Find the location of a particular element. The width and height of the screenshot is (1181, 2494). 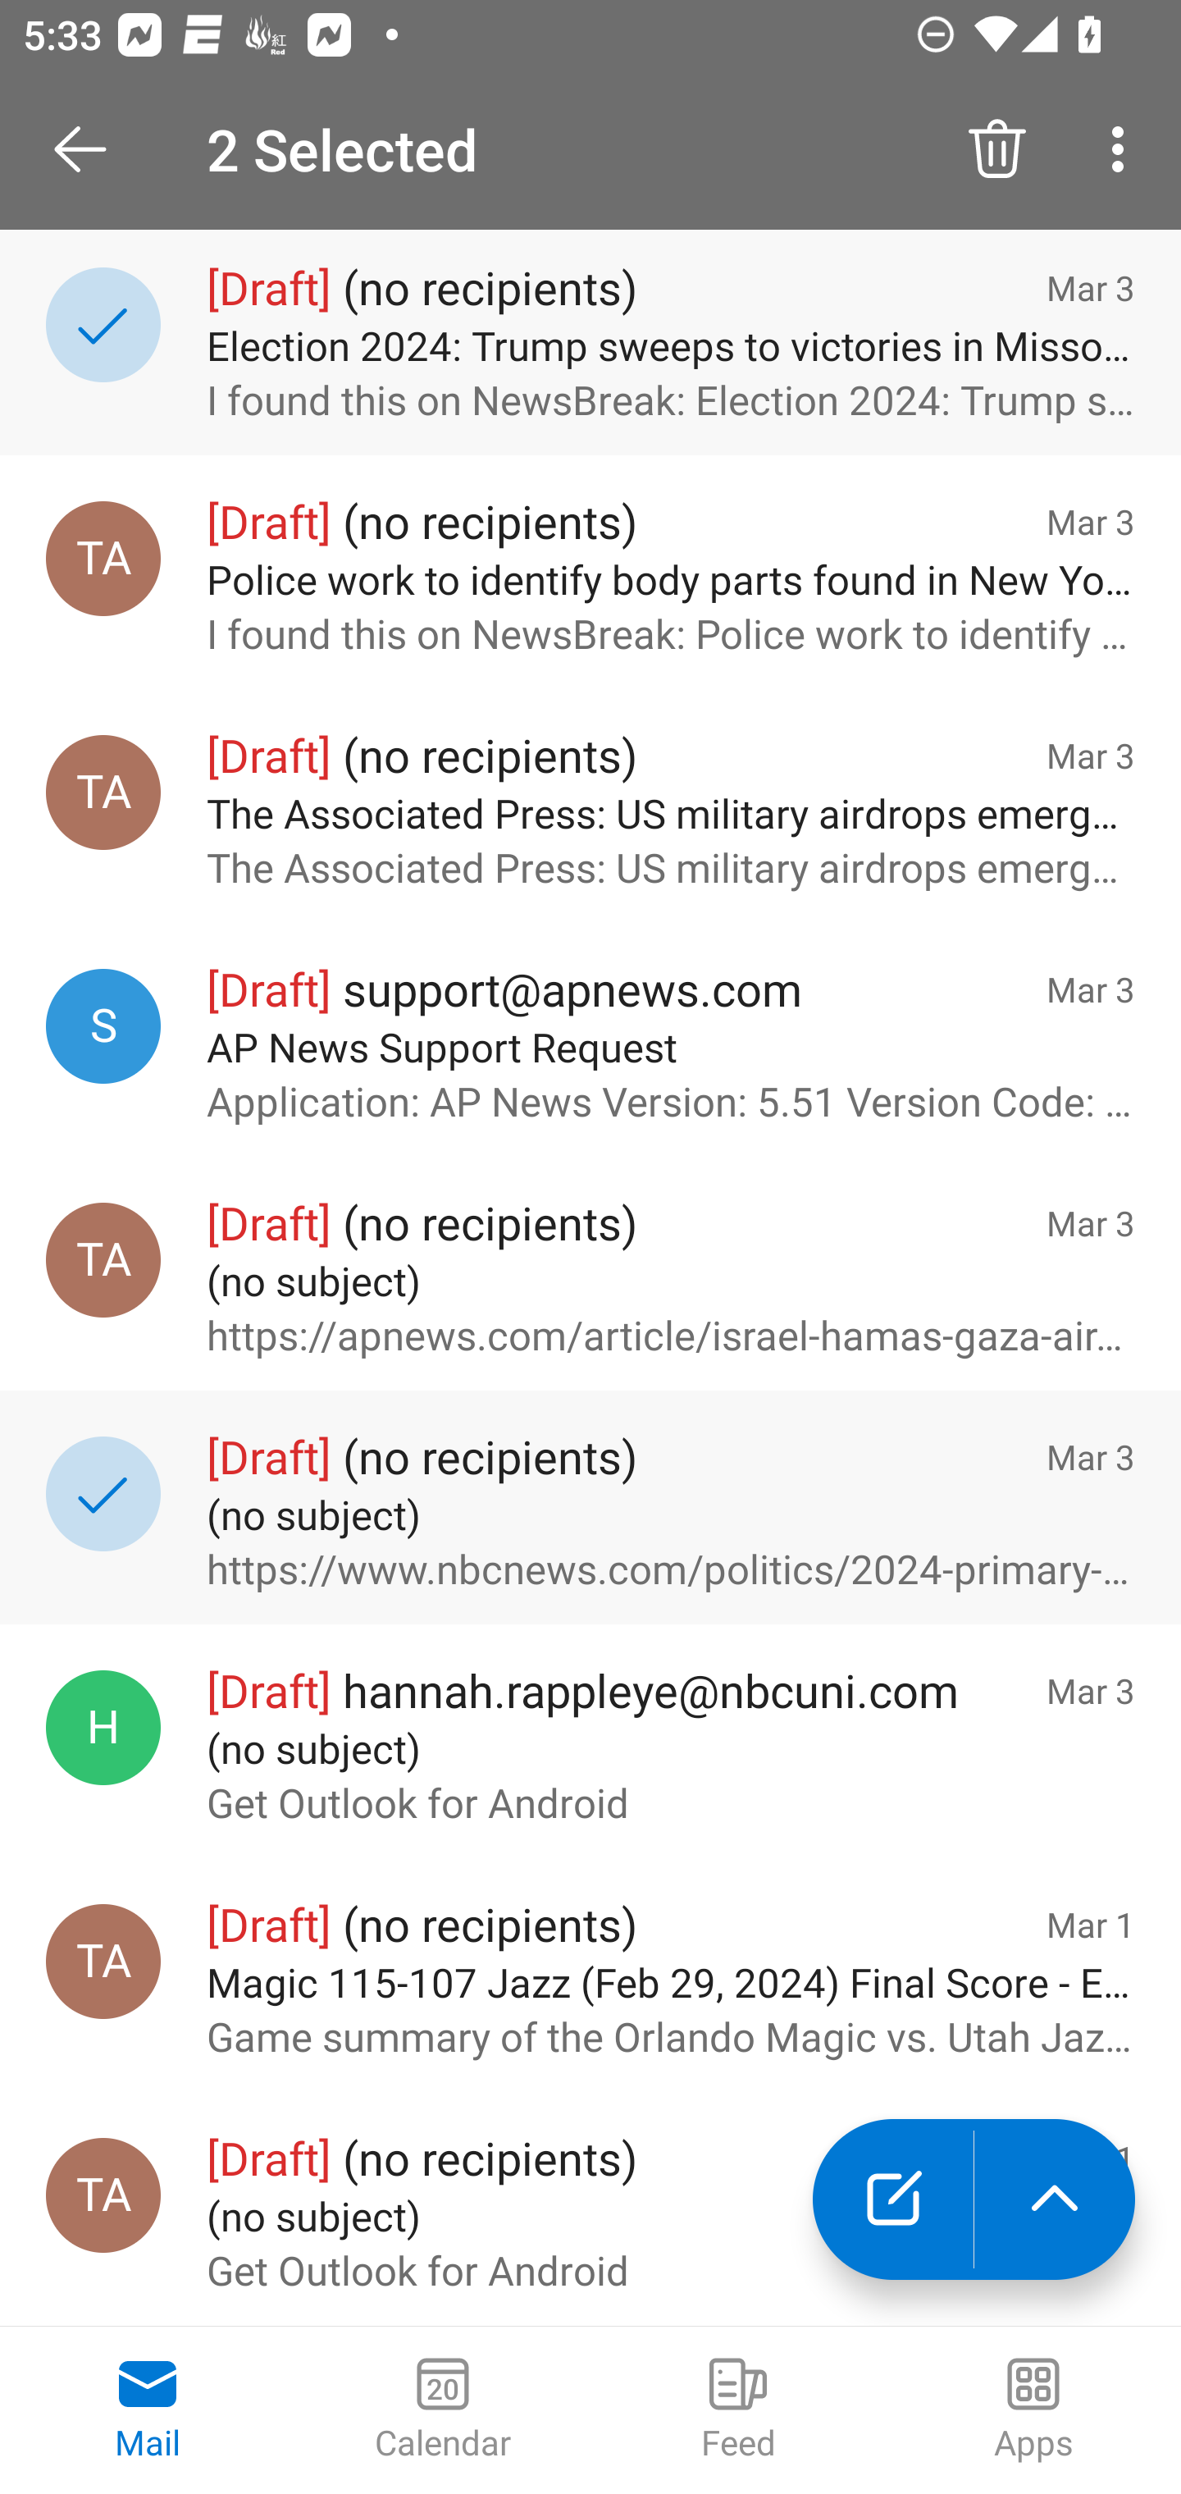

Apps is located at coordinates (1033, 2410).